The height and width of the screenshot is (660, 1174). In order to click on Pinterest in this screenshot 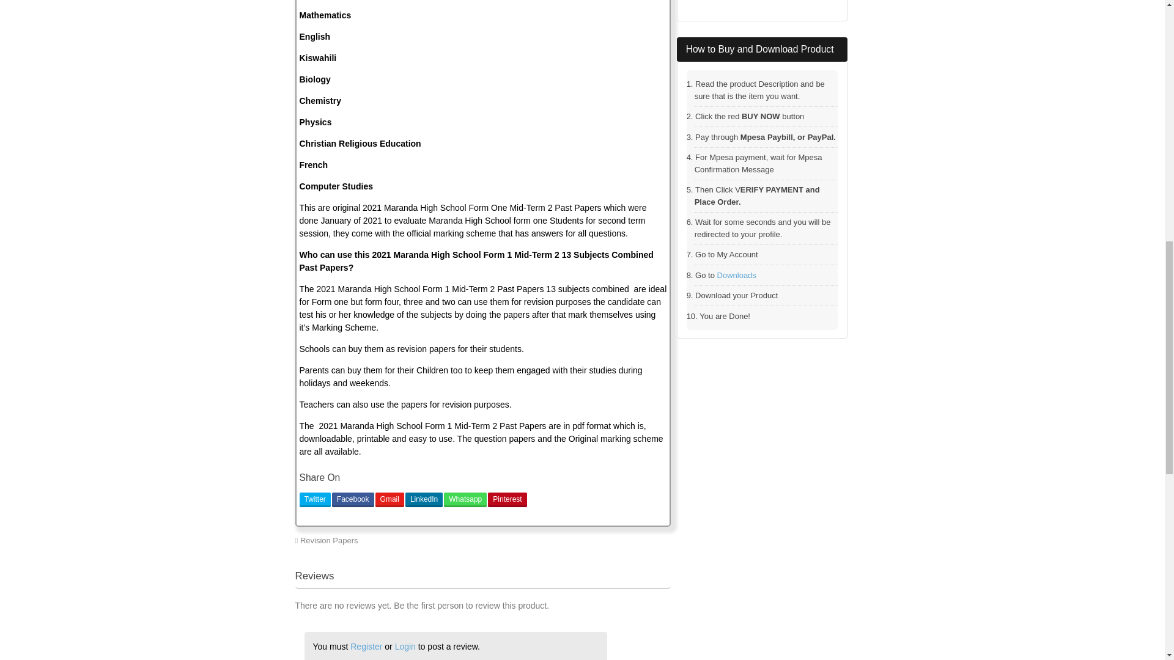, I will do `click(507, 500)`.